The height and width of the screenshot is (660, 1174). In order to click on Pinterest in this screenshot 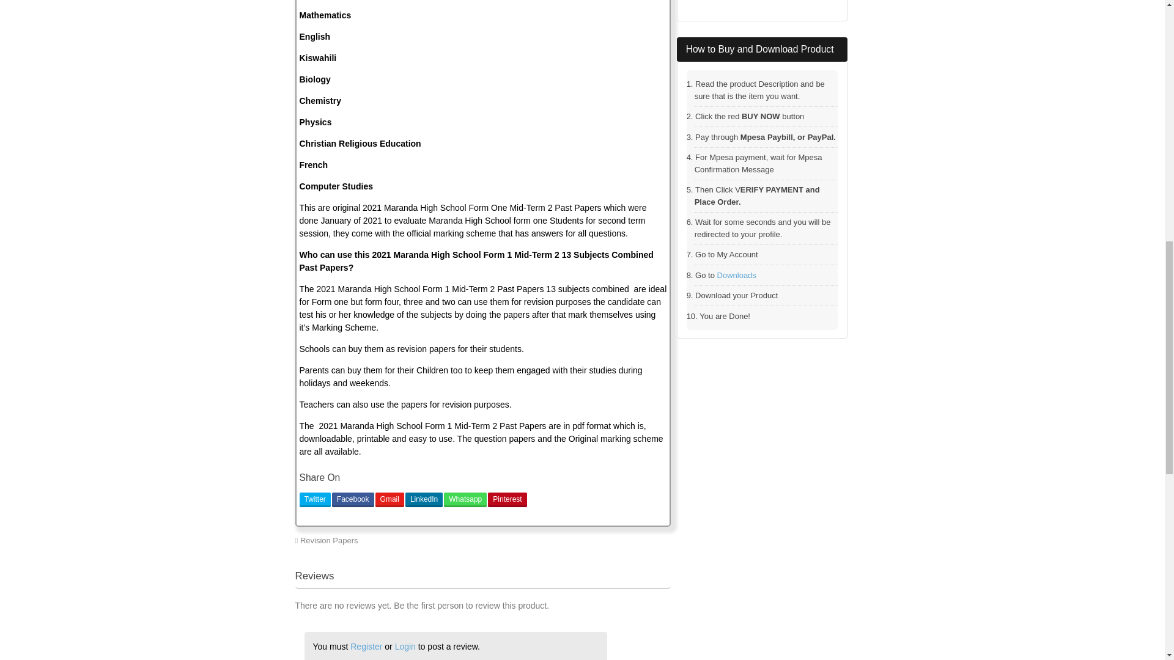, I will do `click(507, 500)`.